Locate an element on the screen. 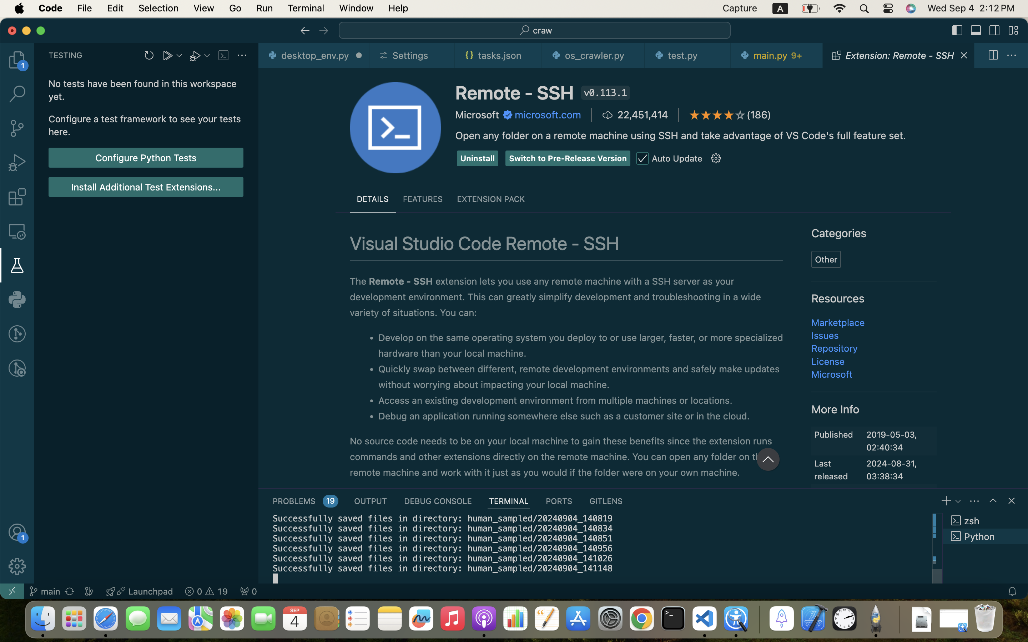 Image resolution: width=1028 pixels, height=642 pixels. License is located at coordinates (828, 361).